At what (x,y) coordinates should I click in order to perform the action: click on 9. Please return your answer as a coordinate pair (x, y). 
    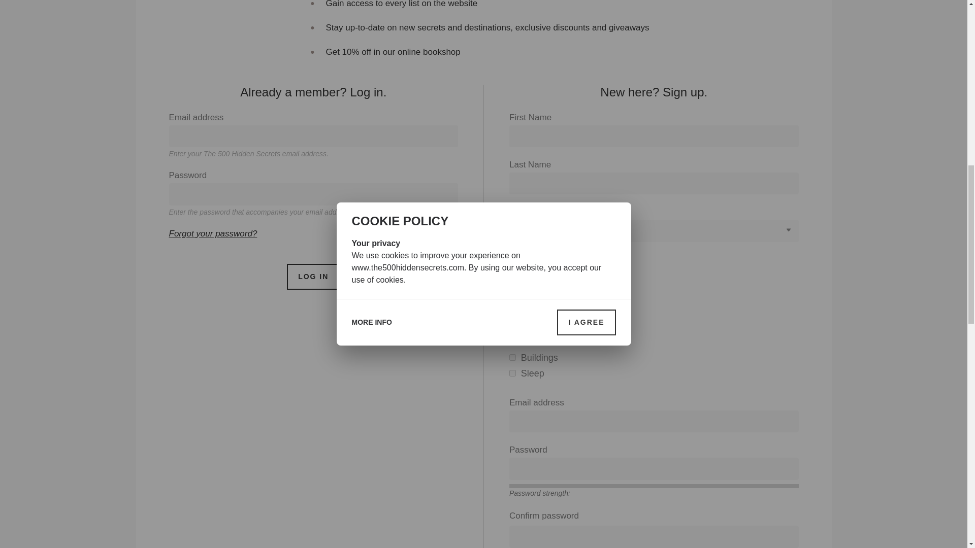
    Looking at the image, I should click on (512, 357).